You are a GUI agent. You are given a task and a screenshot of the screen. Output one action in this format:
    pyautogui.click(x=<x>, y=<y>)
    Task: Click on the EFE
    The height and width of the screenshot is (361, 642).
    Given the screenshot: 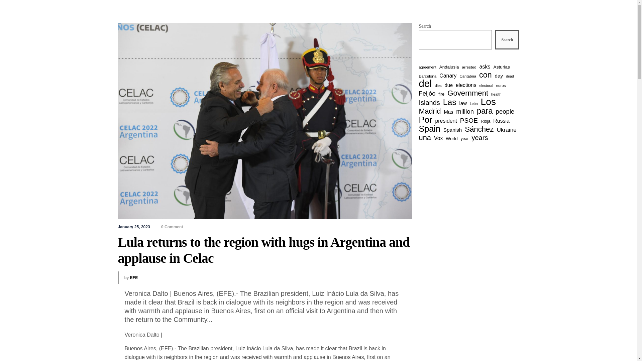 What is the action you would take?
    pyautogui.click(x=134, y=278)
    